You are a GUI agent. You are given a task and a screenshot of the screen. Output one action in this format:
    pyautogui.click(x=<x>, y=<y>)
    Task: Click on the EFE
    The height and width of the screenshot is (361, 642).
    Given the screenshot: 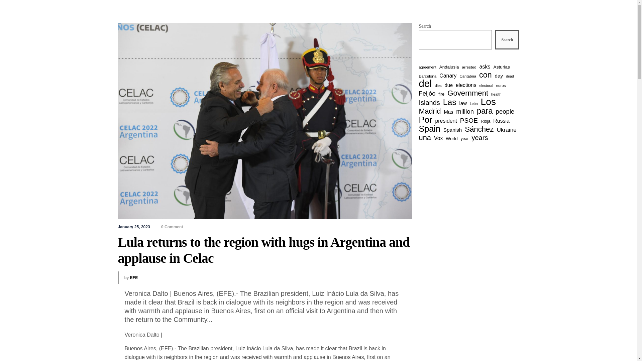 What is the action you would take?
    pyautogui.click(x=134, y=278)
    